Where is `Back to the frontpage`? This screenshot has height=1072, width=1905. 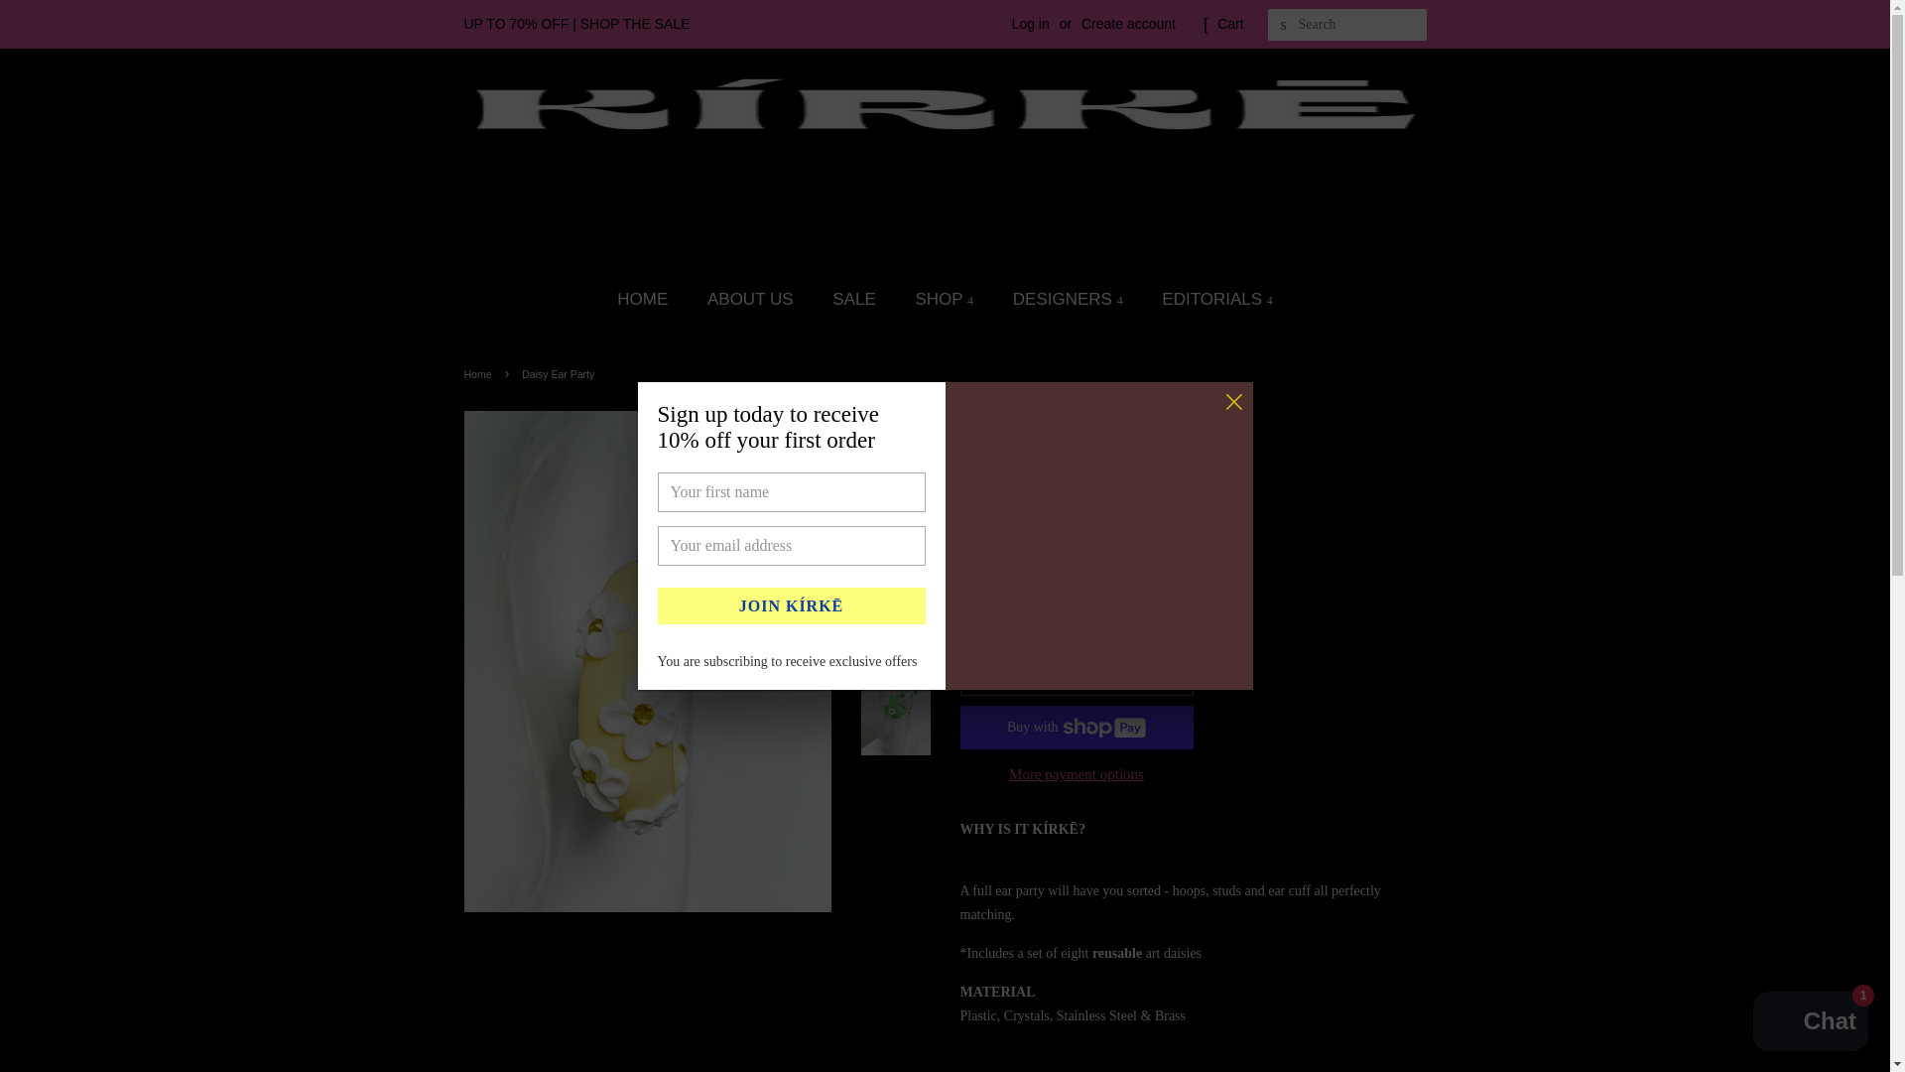 Back to the frontpage is located at coordinates (480, 374).